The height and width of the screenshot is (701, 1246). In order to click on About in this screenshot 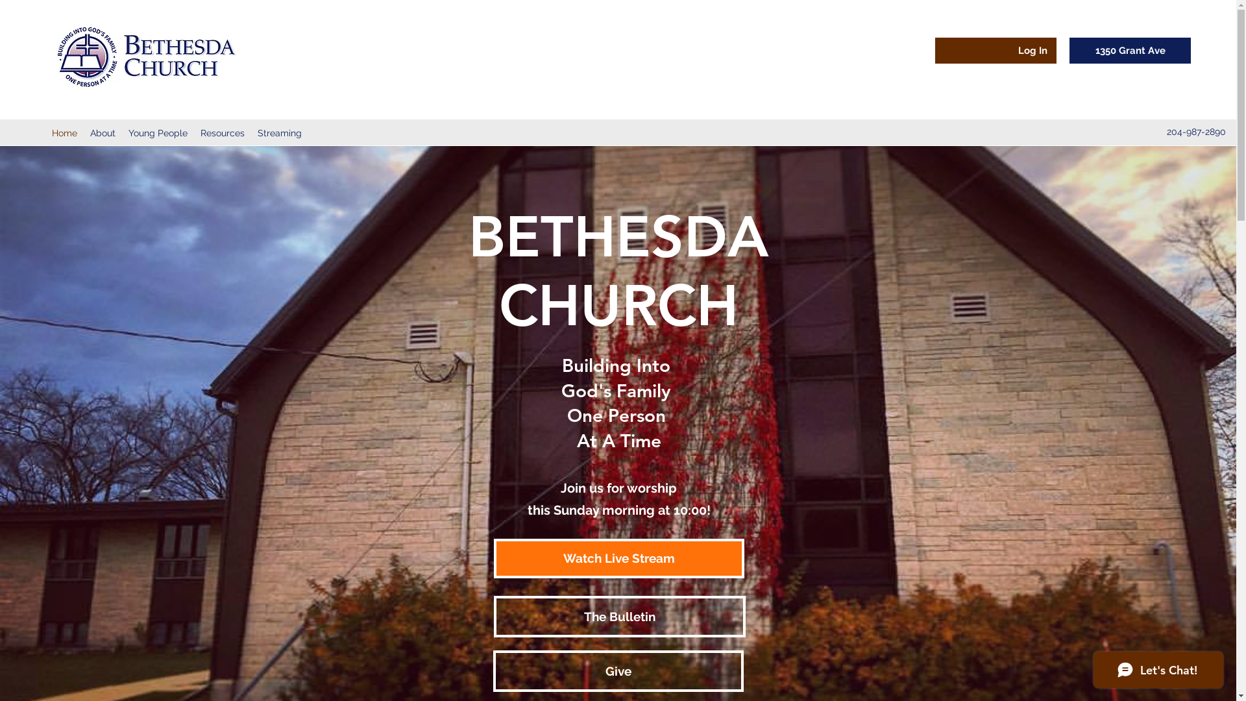, I will do `click(103, 134)`.